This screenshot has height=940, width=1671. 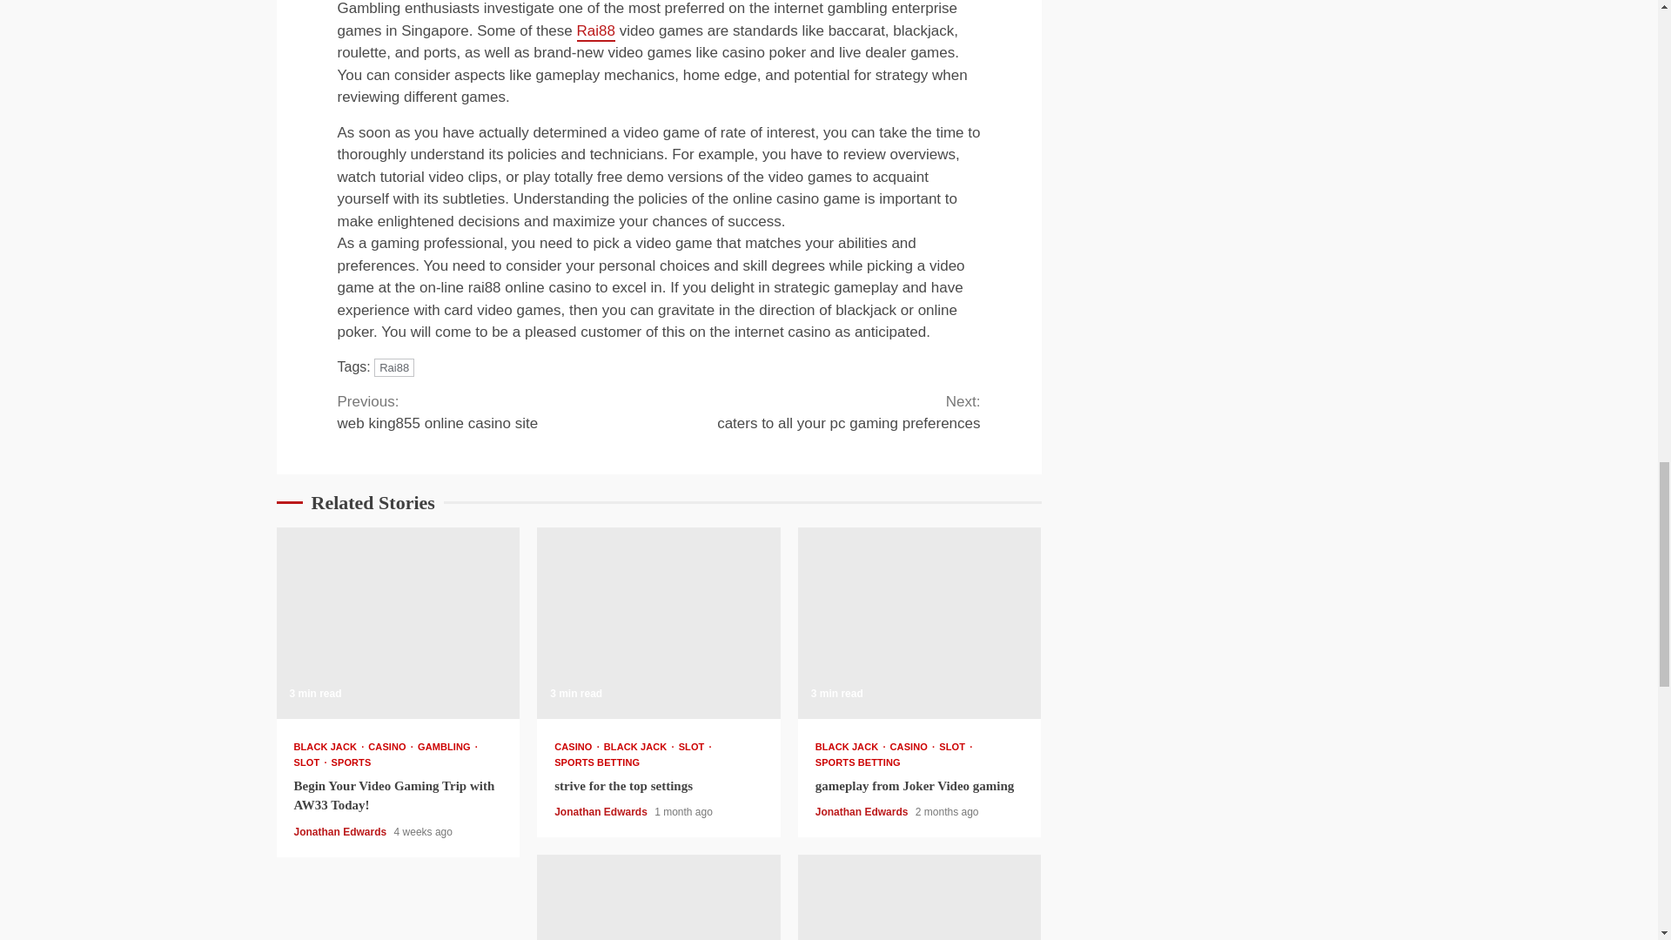 I want to click on CASINO, so click(x=597, y=762).